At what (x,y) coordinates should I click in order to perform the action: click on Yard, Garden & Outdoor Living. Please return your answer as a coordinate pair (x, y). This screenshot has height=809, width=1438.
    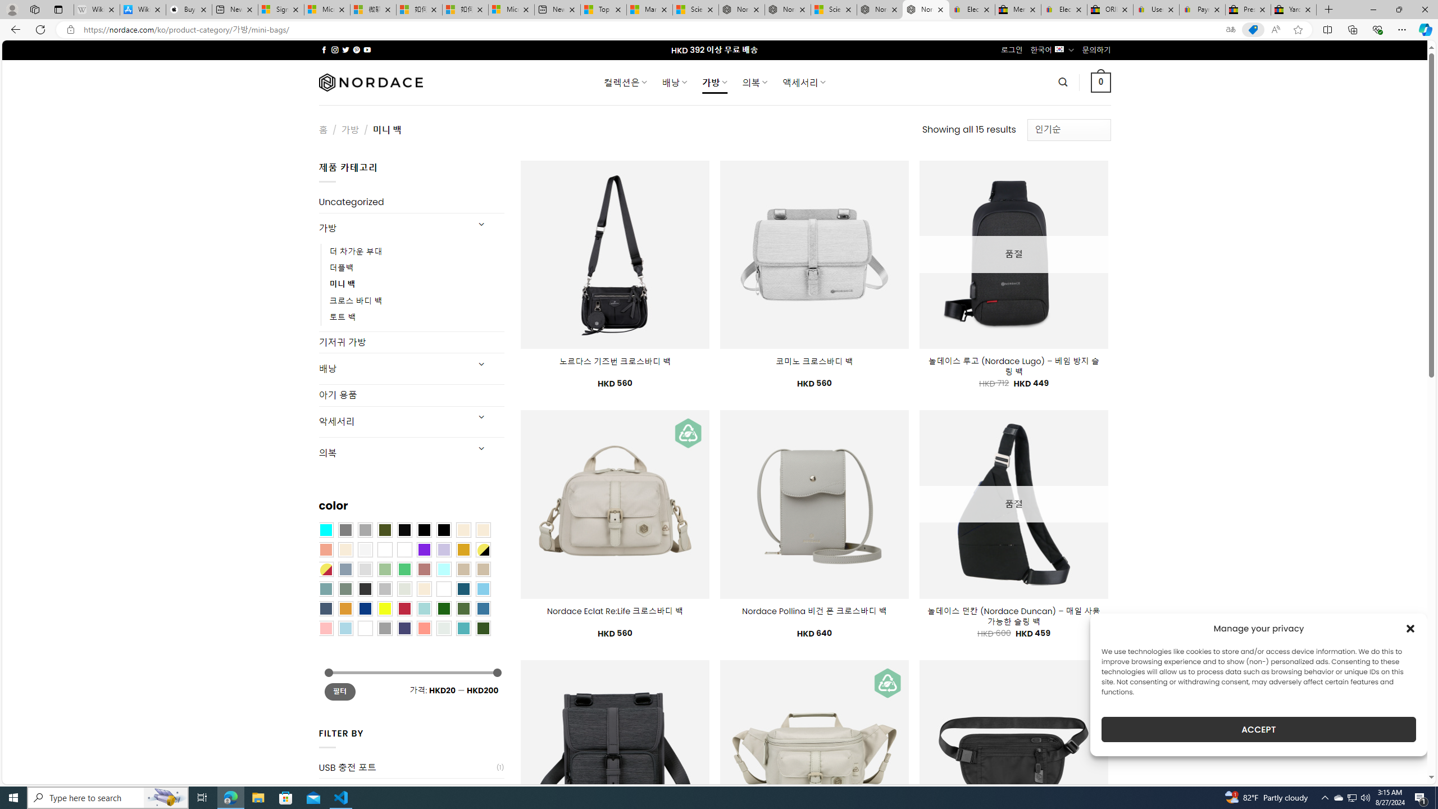
    Looking at the image, I should click on (1293, 10).